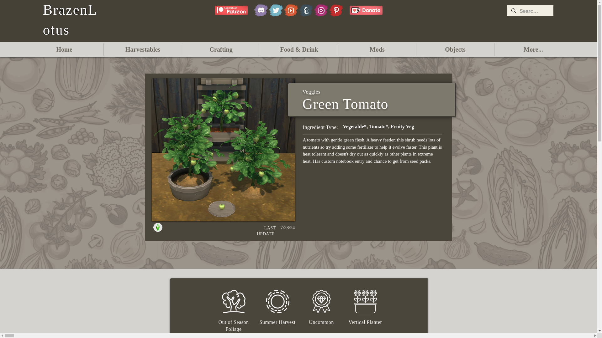  Describe the element at coordinates (278, 301) in the screenshot. I see `Summer Harvest` at that location.